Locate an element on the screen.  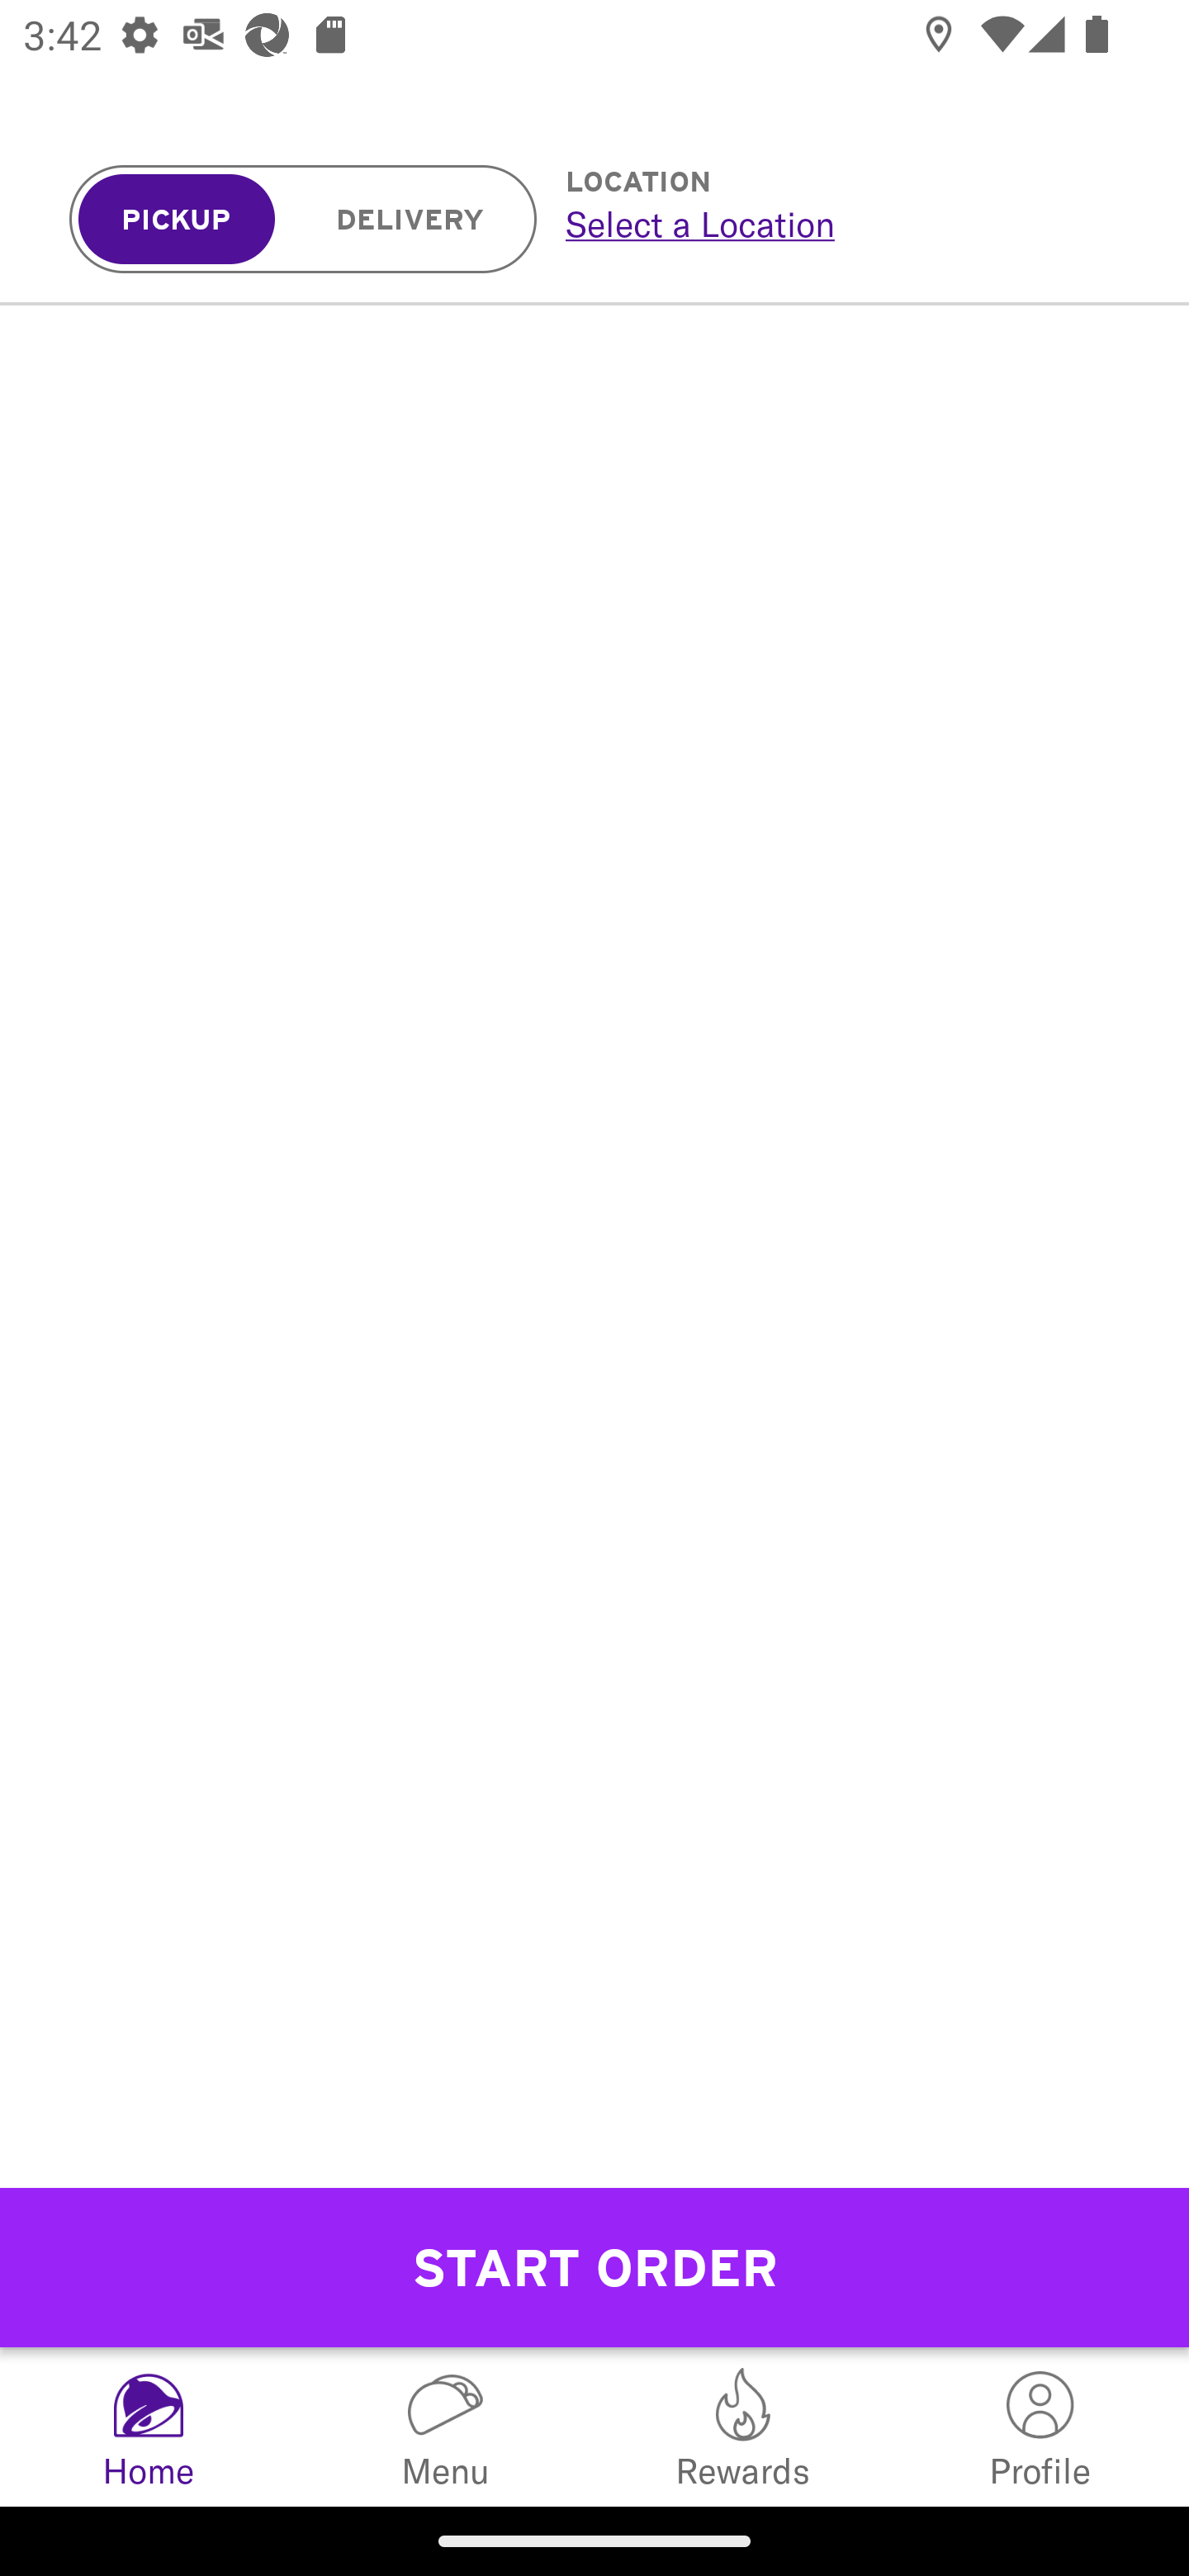
DELIVERY is located at coordinates (410, 220).